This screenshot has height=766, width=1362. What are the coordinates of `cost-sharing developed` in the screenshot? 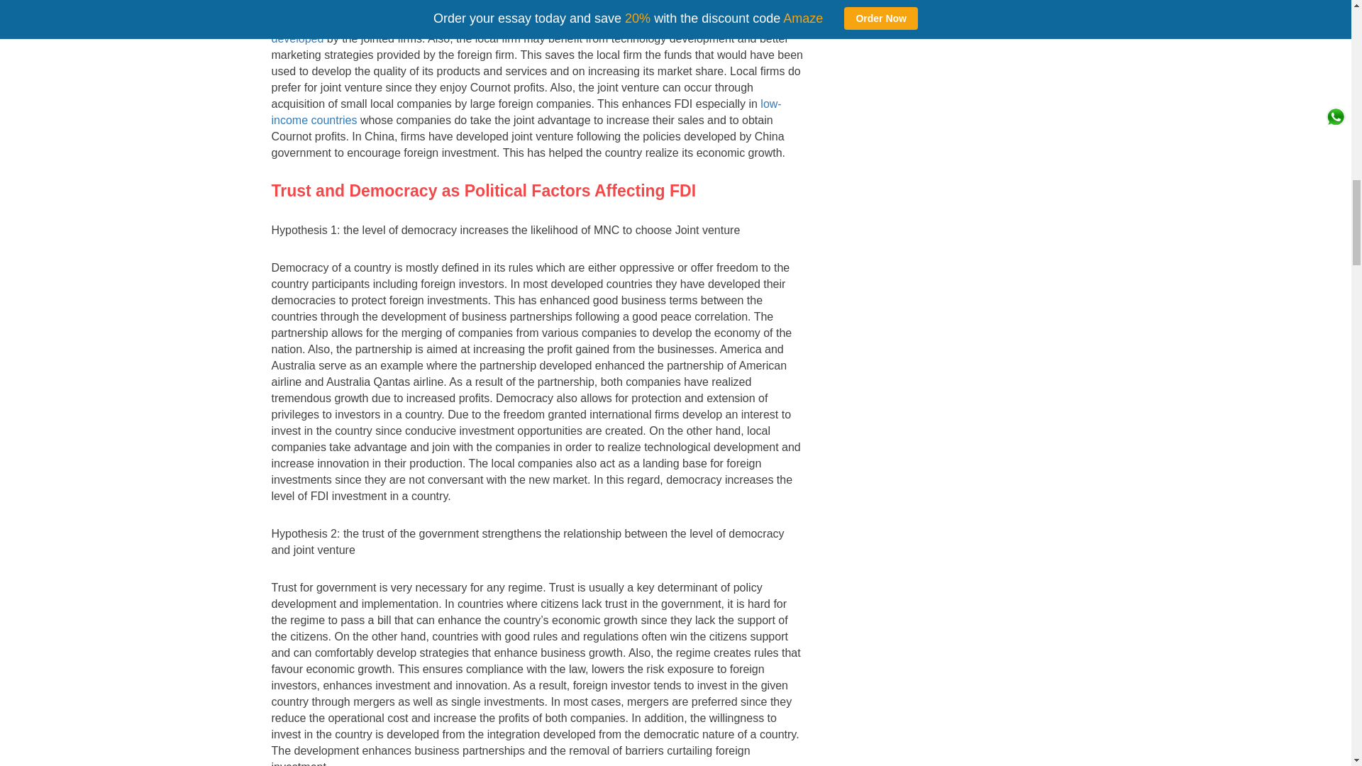 It's located at (510, 30).